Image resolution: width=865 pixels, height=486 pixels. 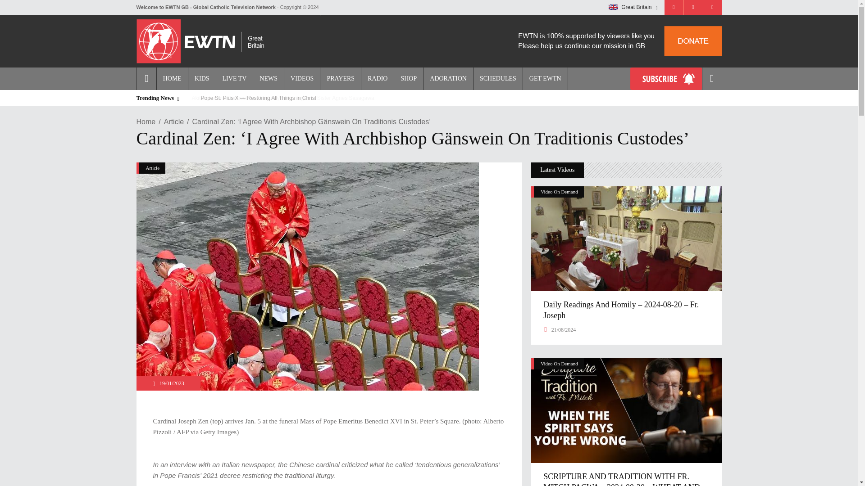 What do you see at coordinates (172, 78) in the screenshot?
I see `HOME` at bounding box center [172, 78].